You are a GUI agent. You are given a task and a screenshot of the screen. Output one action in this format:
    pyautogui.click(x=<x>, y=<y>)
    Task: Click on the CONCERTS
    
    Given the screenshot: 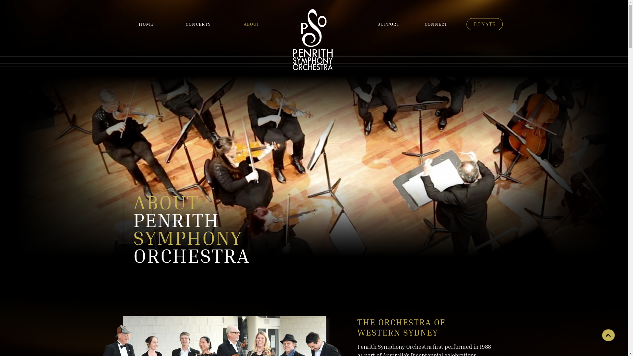 What is the action you would take?
    pyautogui.click(x=198, y=24)
    